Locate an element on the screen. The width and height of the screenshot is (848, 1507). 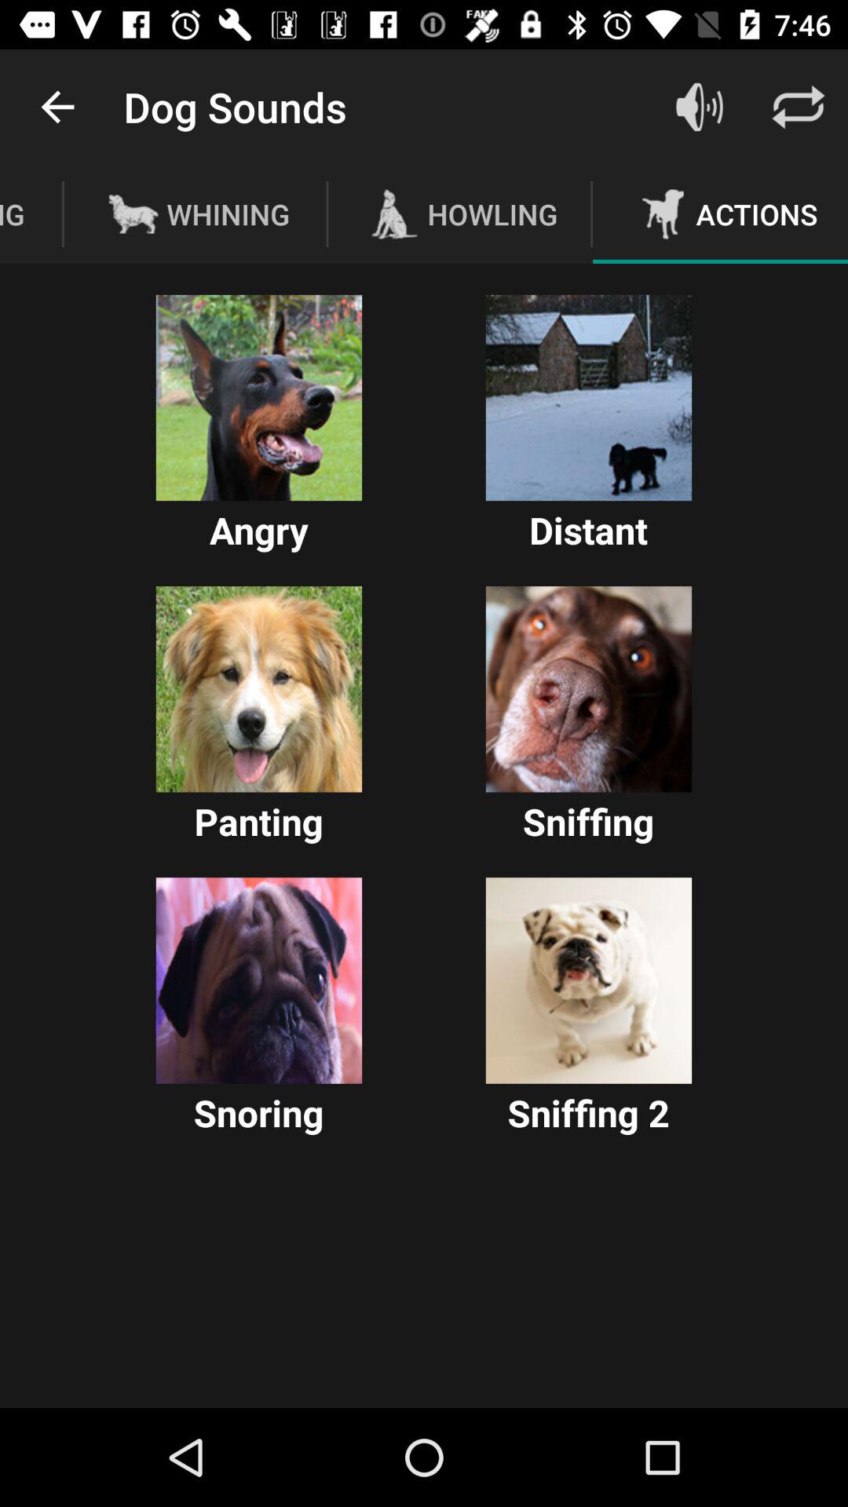
click the icon above actions is located at coordinates (699, 107).